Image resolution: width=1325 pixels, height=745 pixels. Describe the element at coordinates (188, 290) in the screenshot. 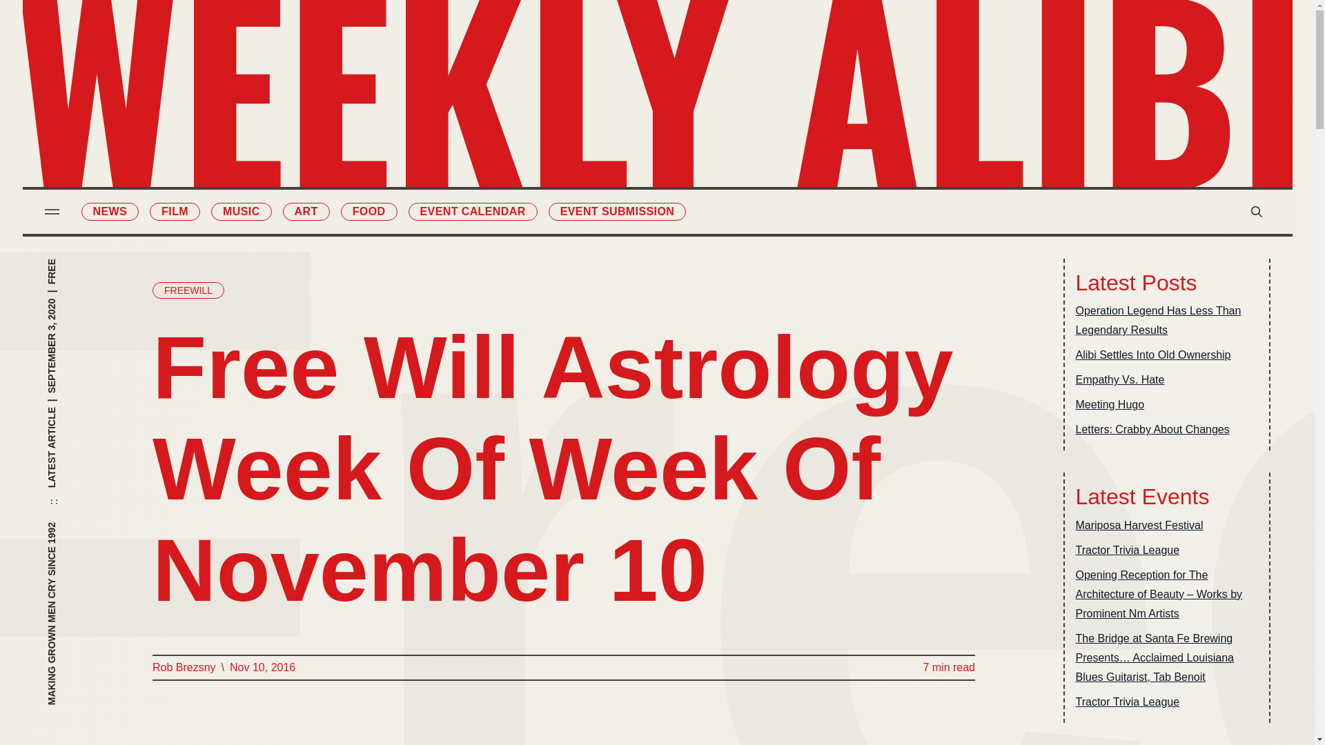

I see `FREEWILL` at that location.